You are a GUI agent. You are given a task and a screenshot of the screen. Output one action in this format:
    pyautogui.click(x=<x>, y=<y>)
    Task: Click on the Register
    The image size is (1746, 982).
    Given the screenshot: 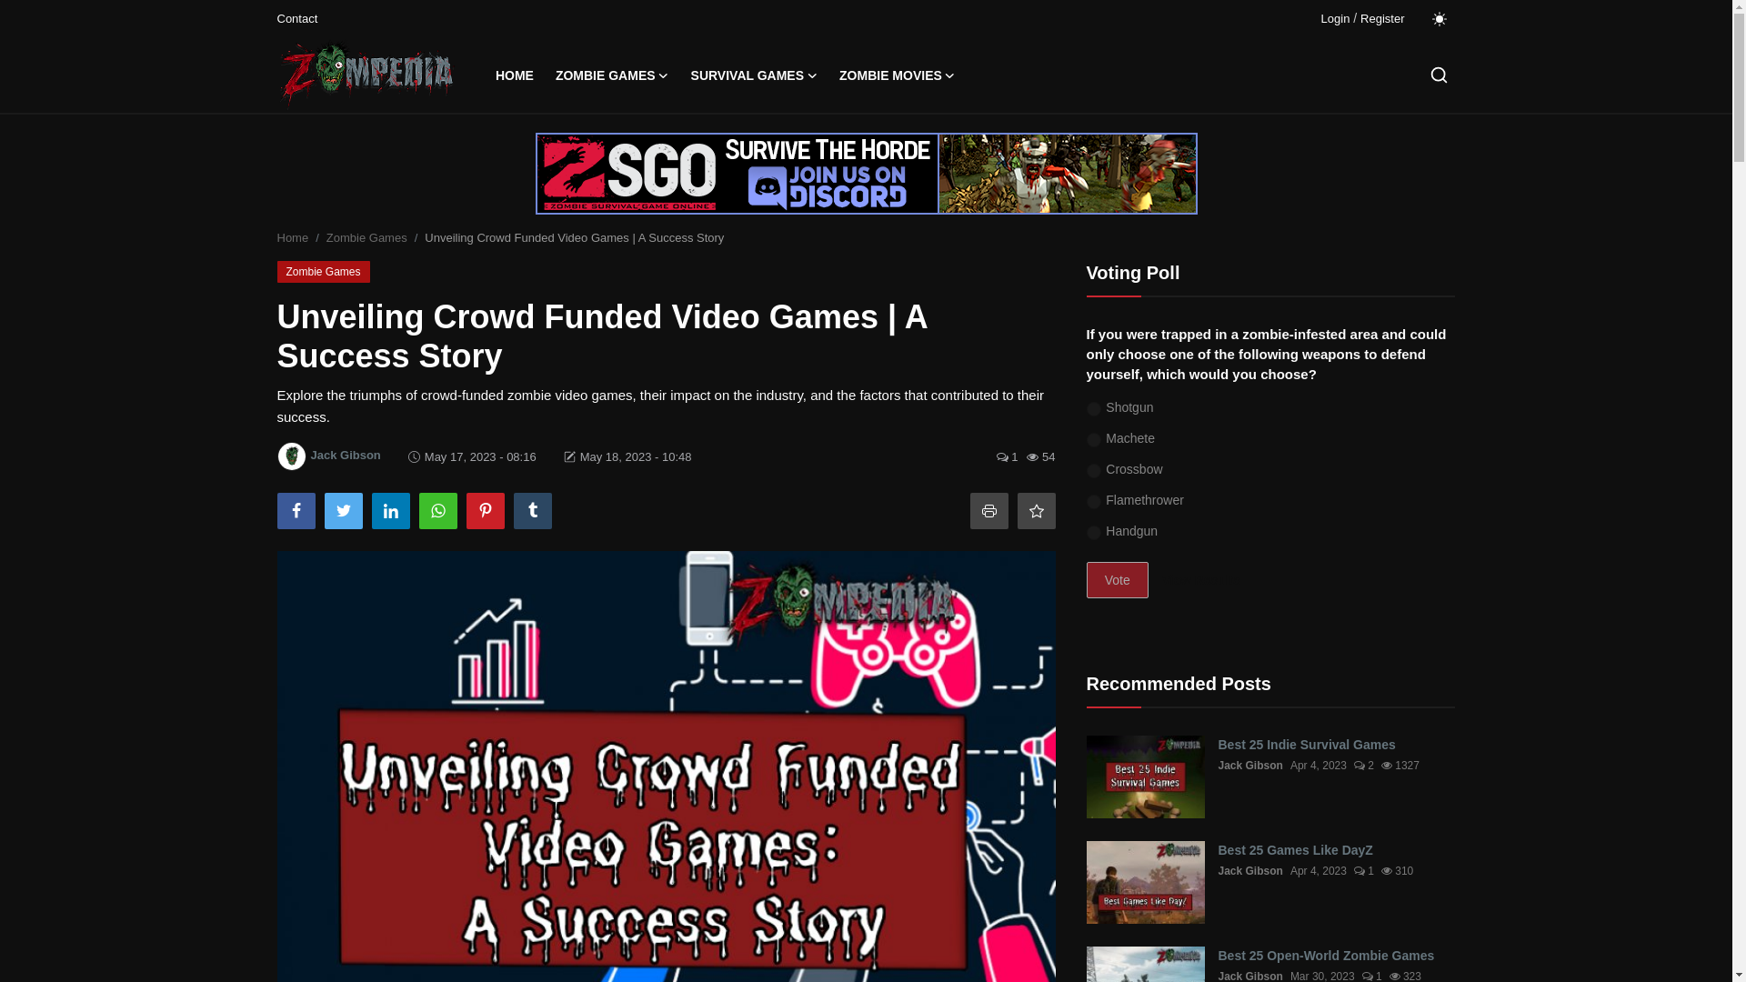 What is the action you would take?
    pyautogui.click(x=1381, y=18)
    